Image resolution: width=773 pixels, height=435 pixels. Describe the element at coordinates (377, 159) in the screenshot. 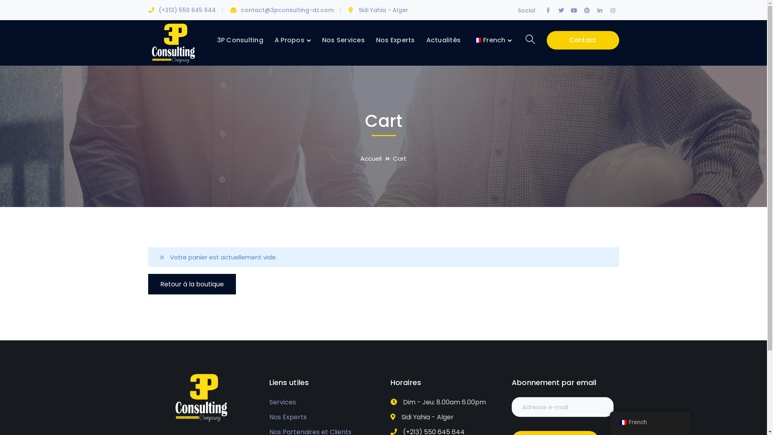

I see `Accueil` at that location.